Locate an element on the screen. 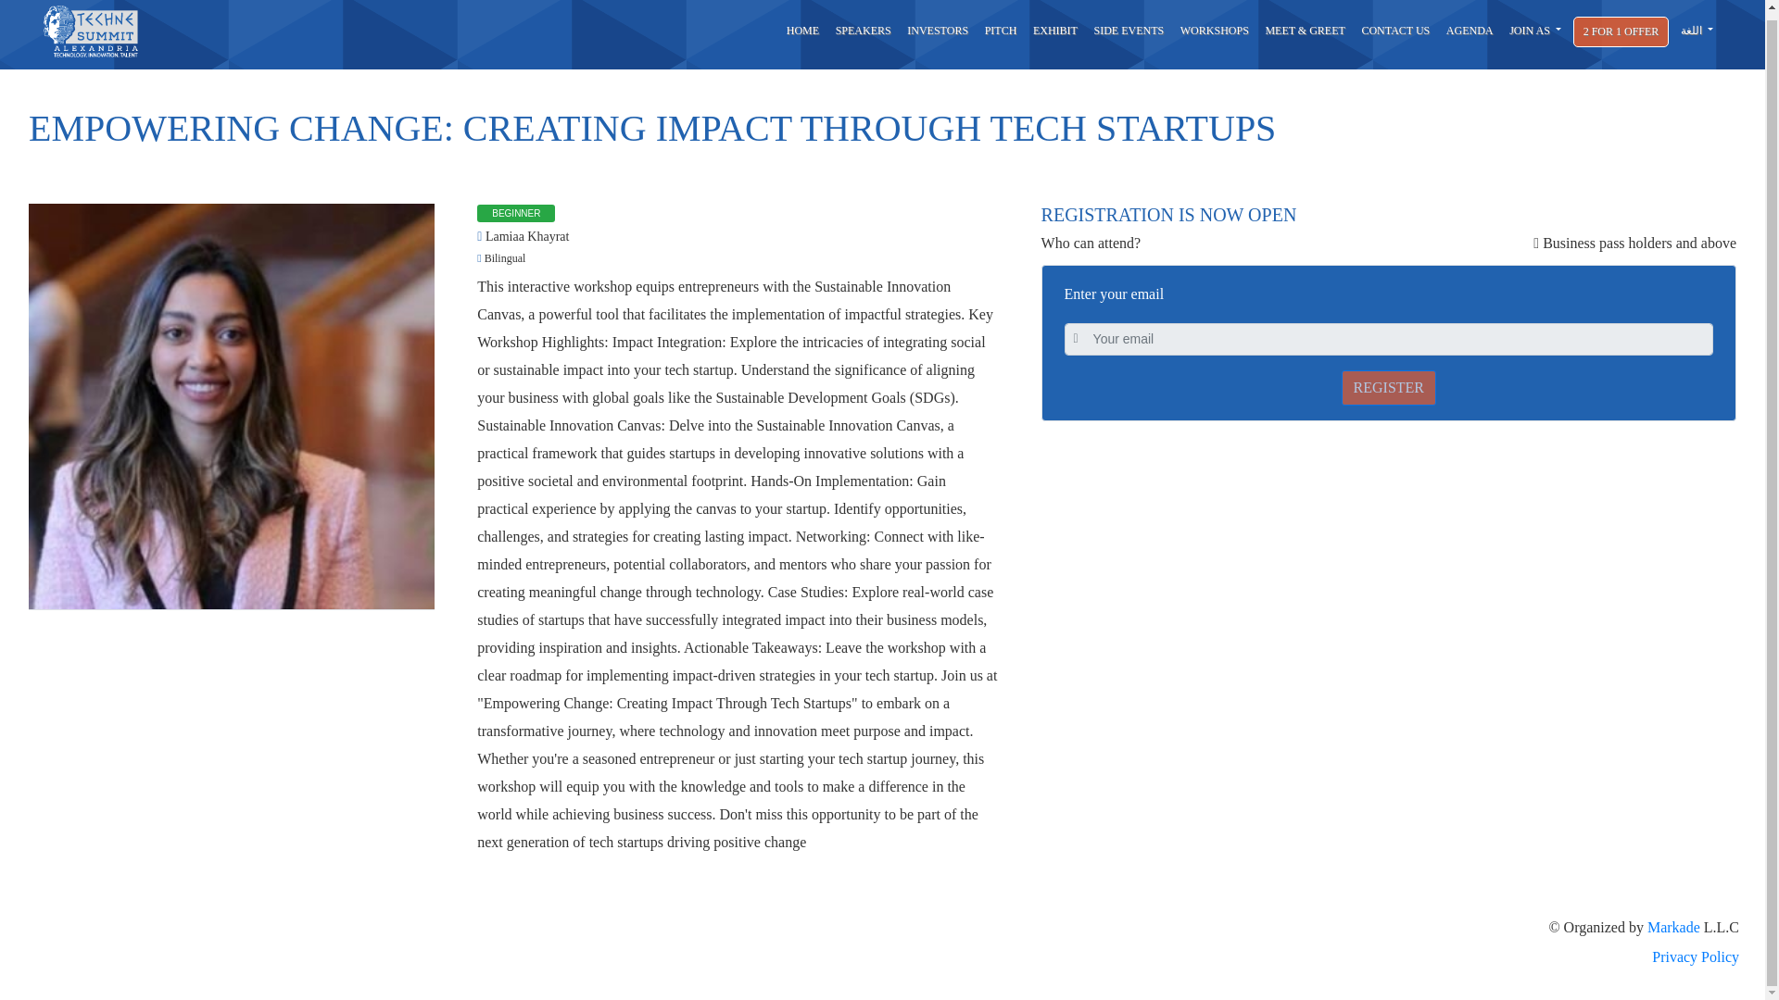 Image resolution: width=1779 pixels, height=1000 pixels. SIDE EVENTS is located at coordinates (1129, 30).